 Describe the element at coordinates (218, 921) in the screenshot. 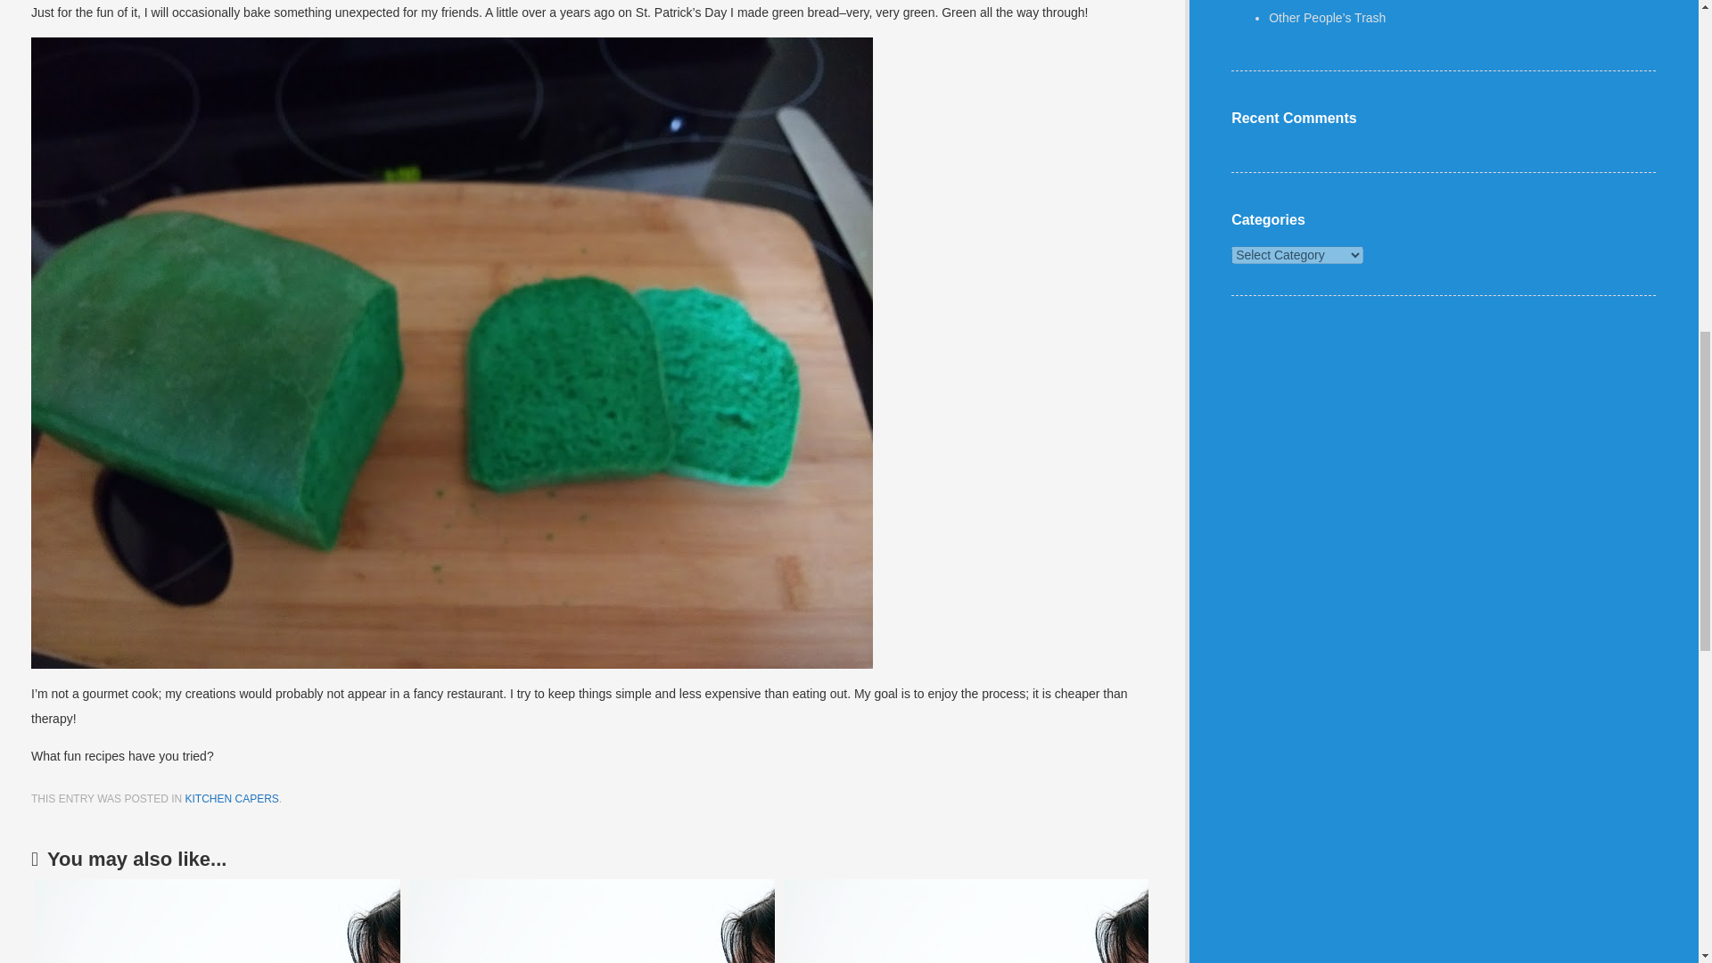

I see `Getting to Know Your Money` at that location.